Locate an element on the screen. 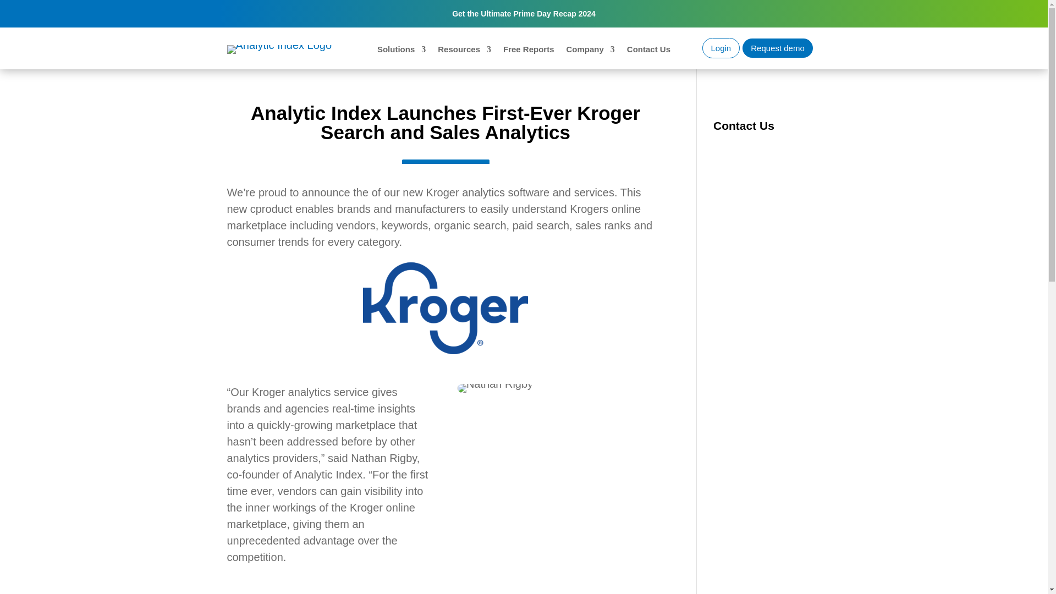 Image resolution: width=1056 pixels, height=594 pixels. Login is located at coordinates (721, 48).